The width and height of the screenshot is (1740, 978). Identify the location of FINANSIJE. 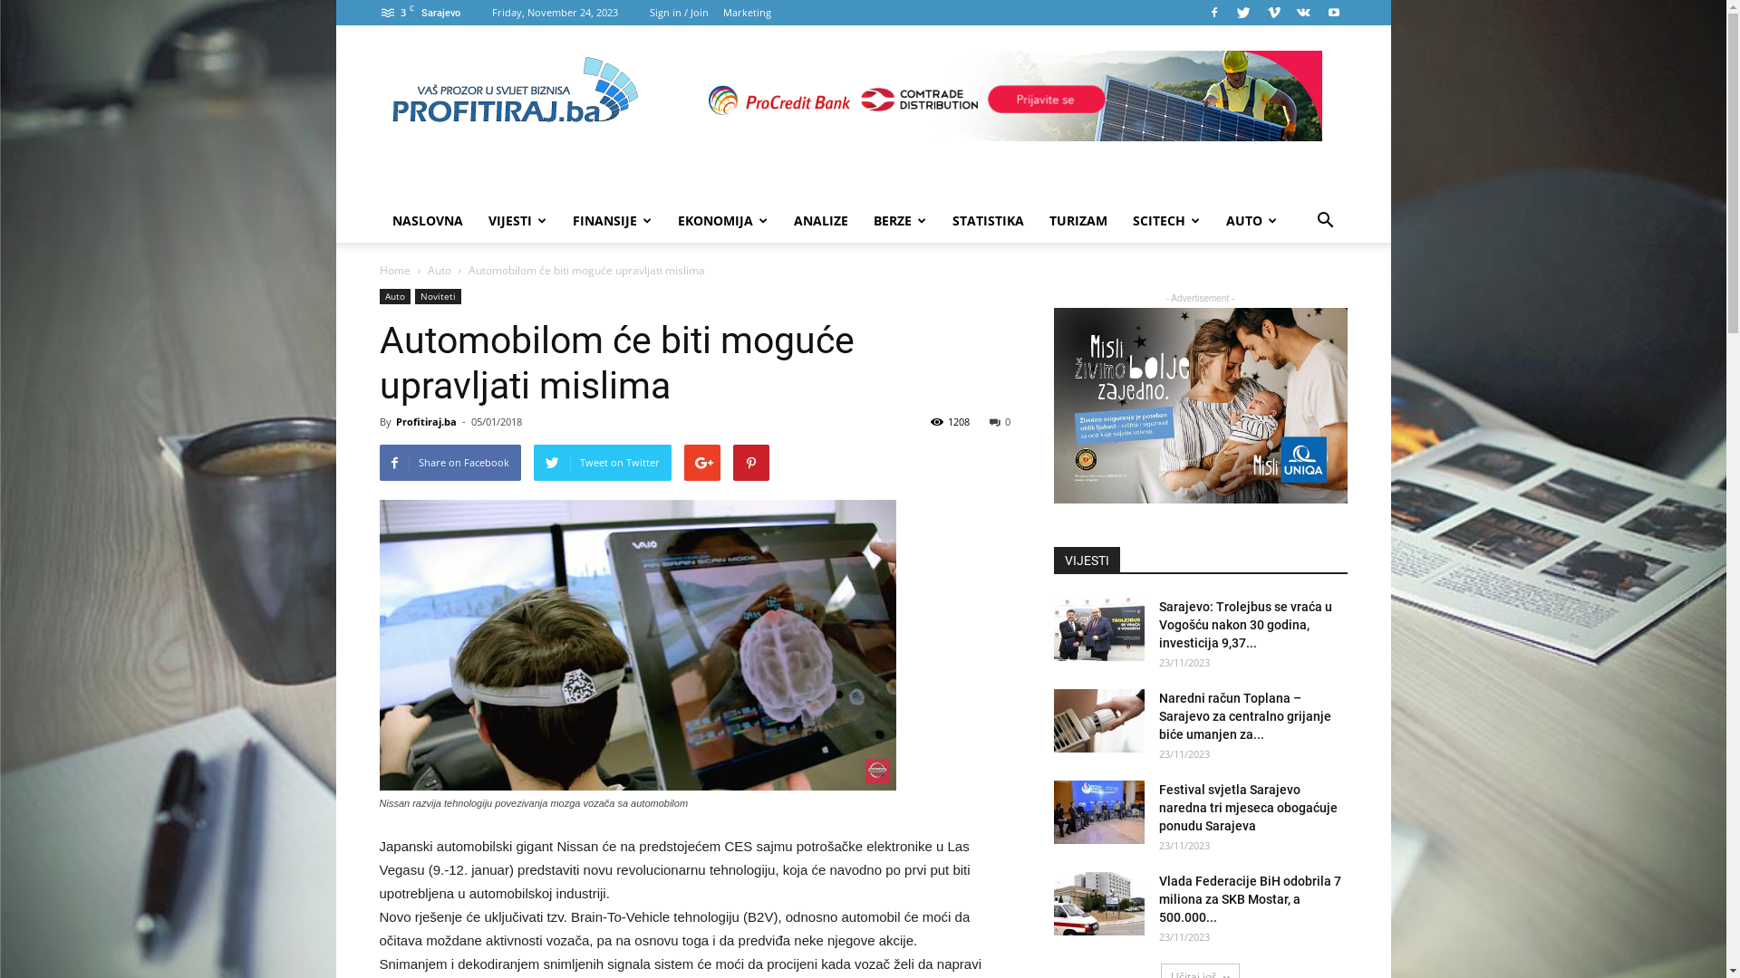
(613, 221).